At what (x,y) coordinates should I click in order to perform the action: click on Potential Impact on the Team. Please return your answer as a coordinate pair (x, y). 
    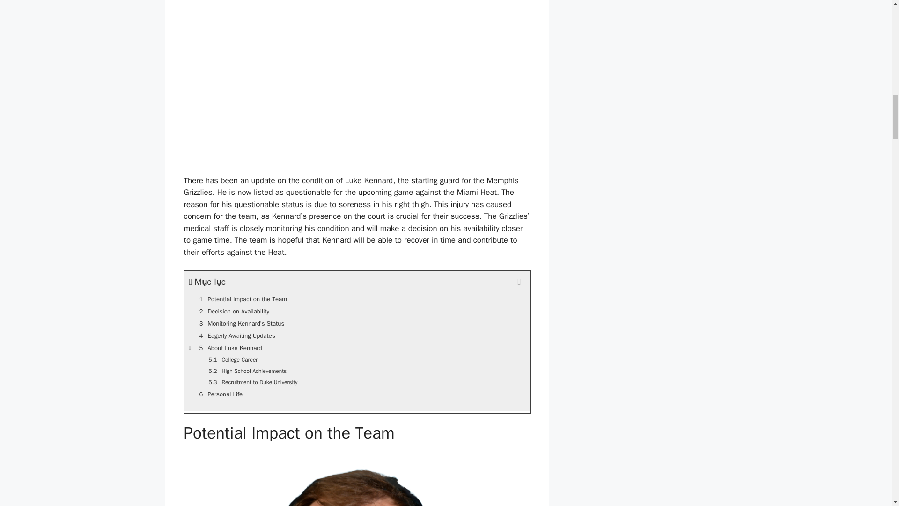
    Looking at the image, I should click on (357, 299).